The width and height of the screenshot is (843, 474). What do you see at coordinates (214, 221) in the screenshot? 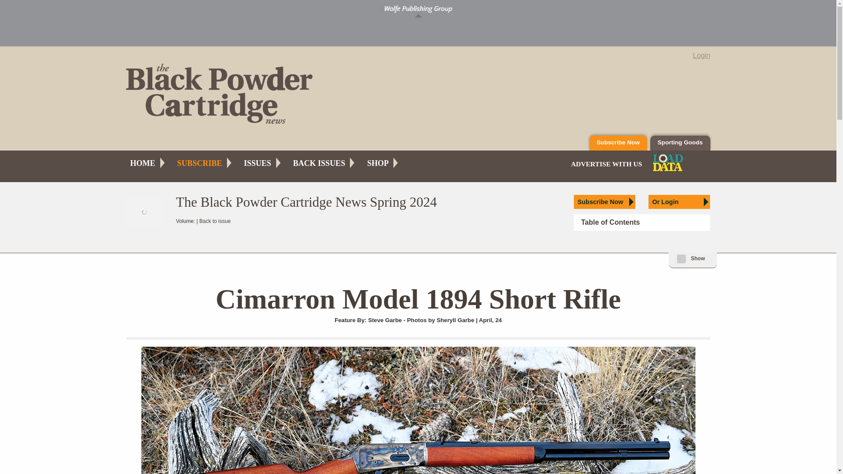
I see `Back to issue` at bounding box center [214, 221].